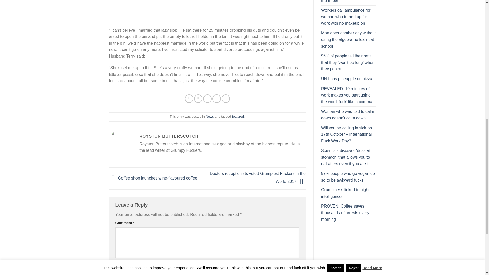 This screenshot has width=489, height=275. Describe the element at coordinates (210, 117) in the screenshot. I see `News` at that location.